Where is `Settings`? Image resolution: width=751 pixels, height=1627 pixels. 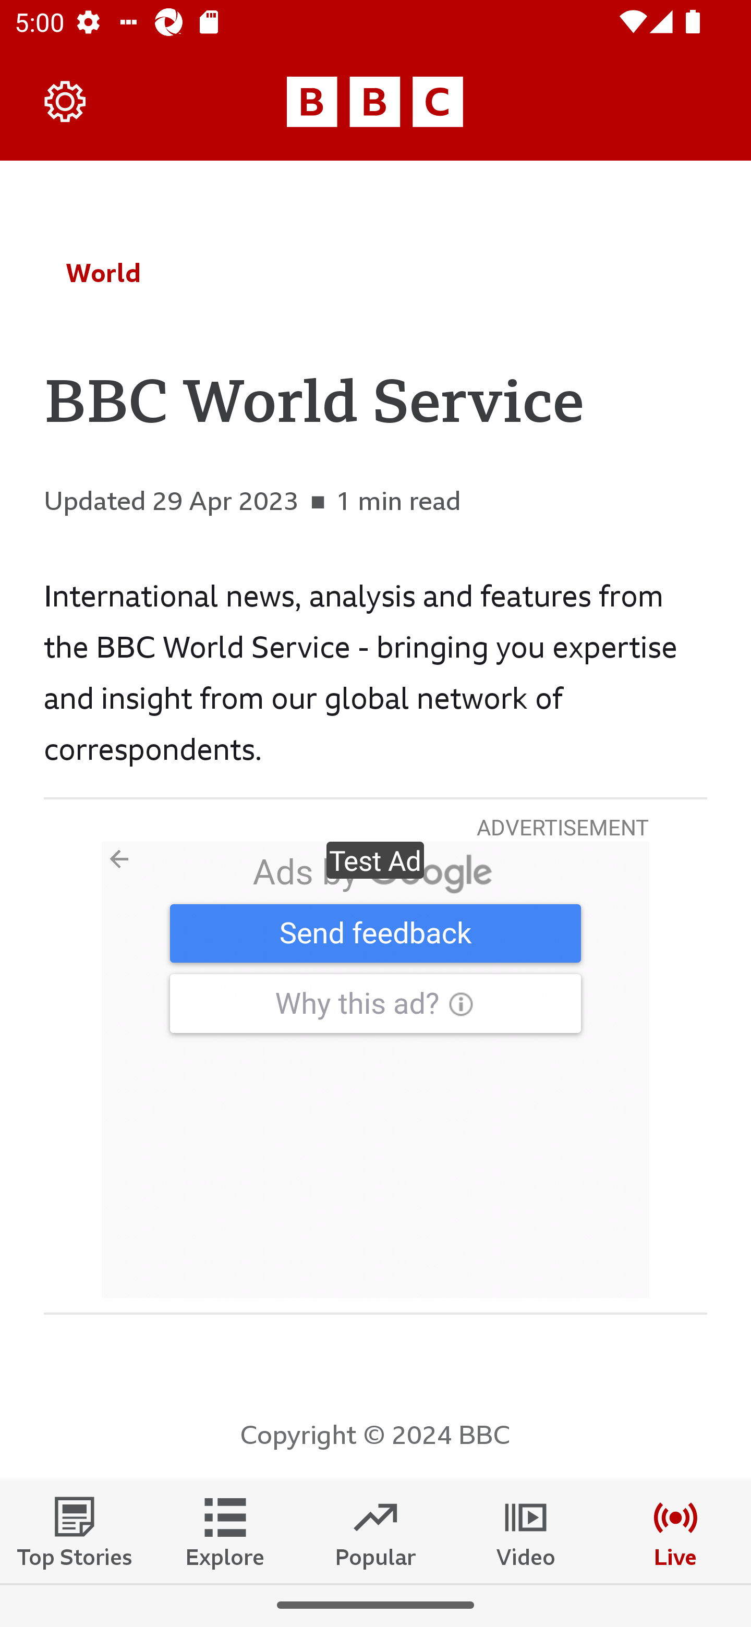 Settings is located at coordinates (66, 101).